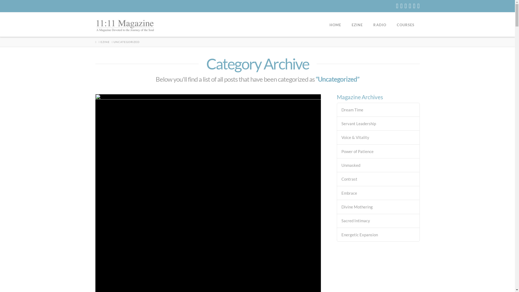  Describe the element at coordinates (105, 42) in the screenshot. I see `EZINE` at that location.